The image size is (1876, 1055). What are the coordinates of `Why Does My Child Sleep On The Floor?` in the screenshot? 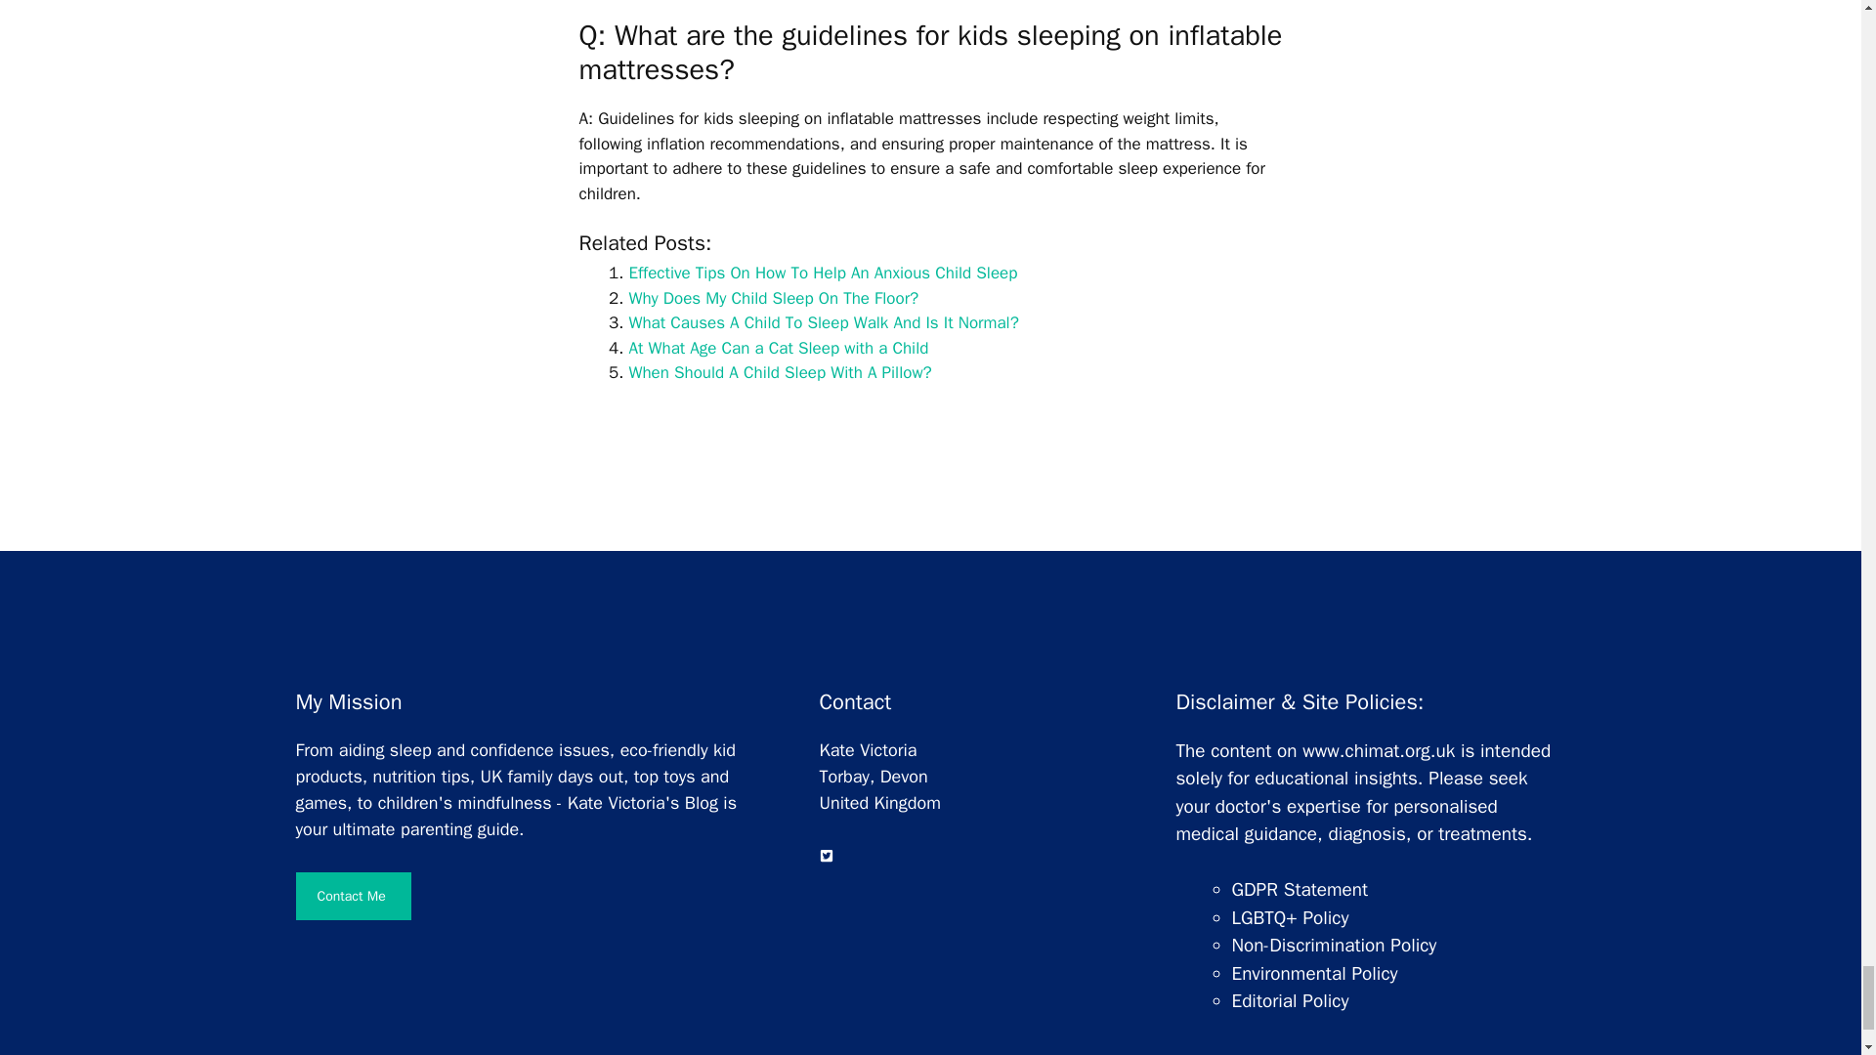 It's located at (774, 298).